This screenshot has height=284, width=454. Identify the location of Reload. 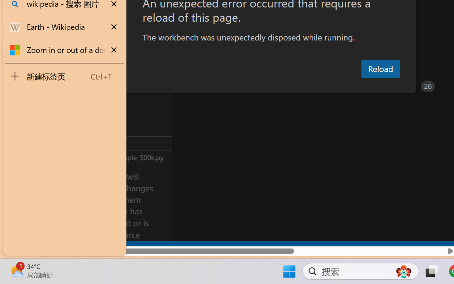
(380, 69).